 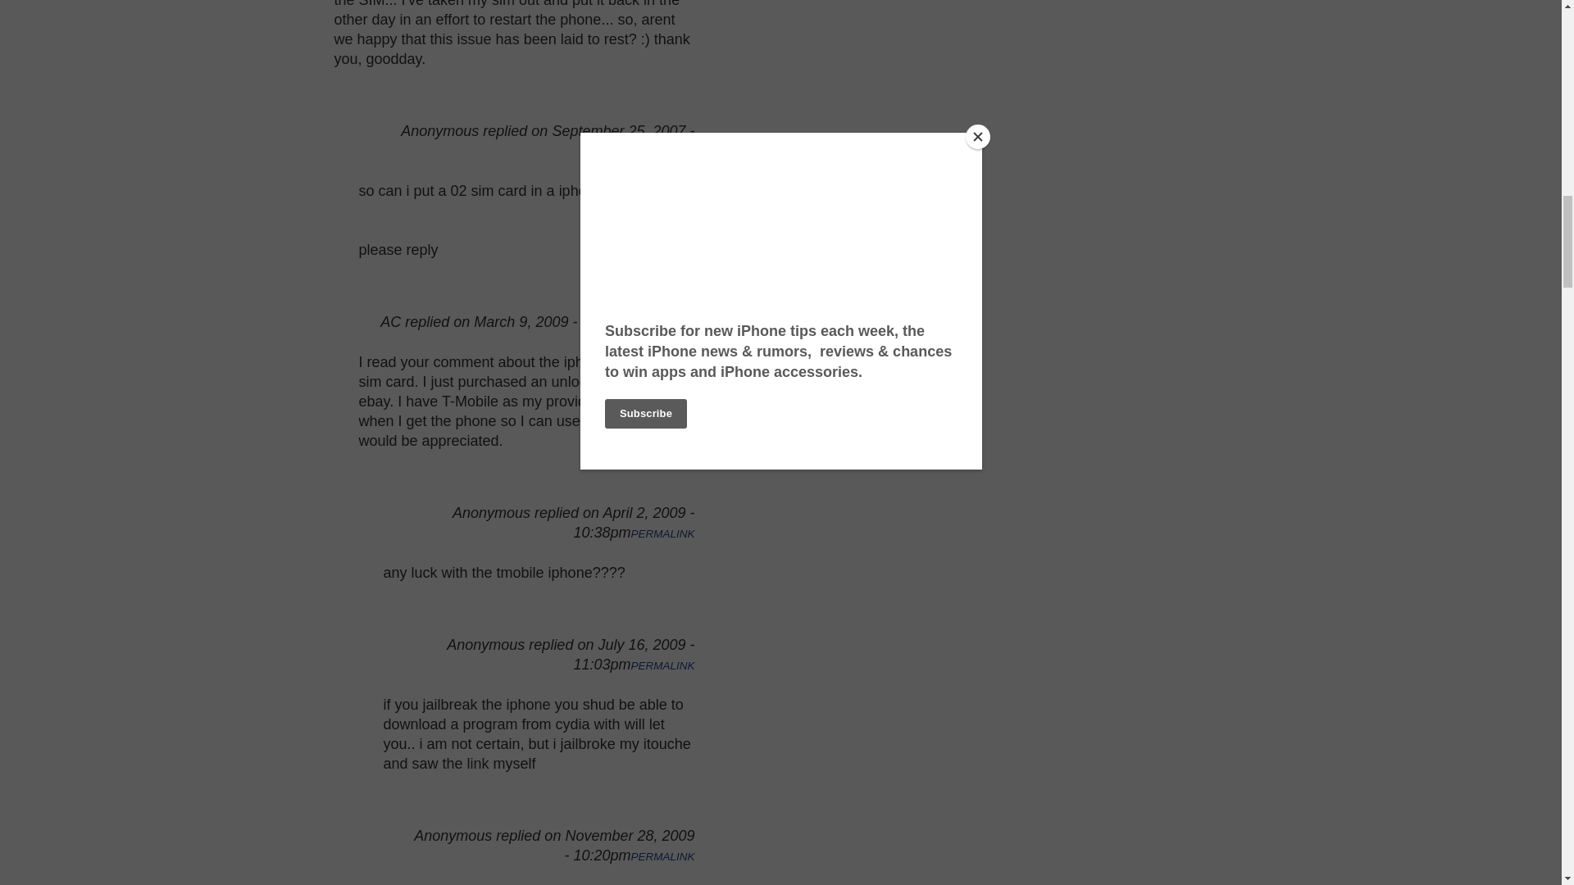 What do you see at coordinates (662, 856) in the screenshot?
I see `PERMALINK` at bounding box center [662, 856].